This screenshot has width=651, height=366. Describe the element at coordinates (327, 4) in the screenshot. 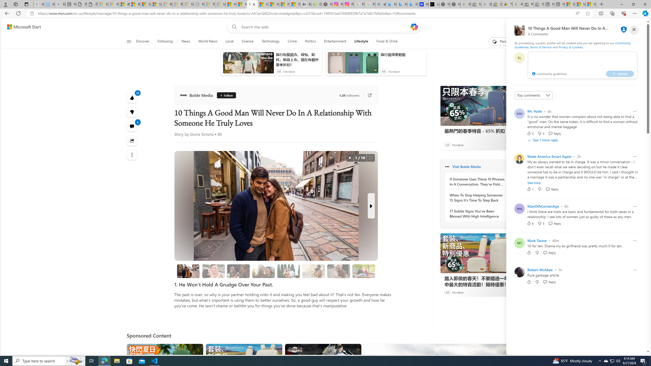

I see `Nordace - Nordace Edin Collection` at that location.